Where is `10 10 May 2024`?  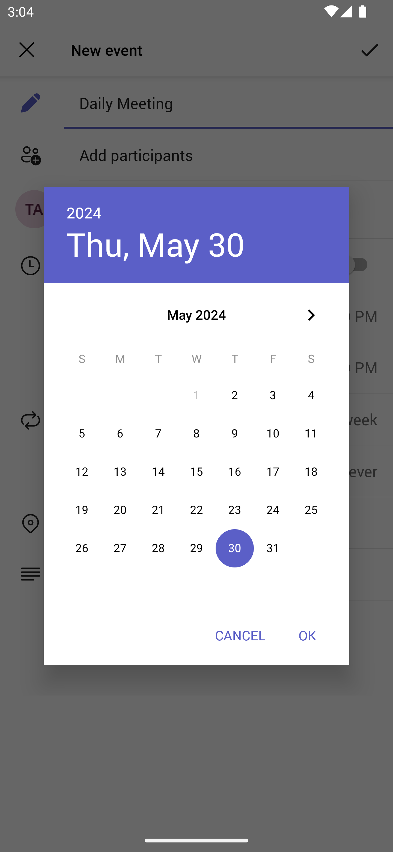 10 10 May 2024 is located at coordinates (273, 434).